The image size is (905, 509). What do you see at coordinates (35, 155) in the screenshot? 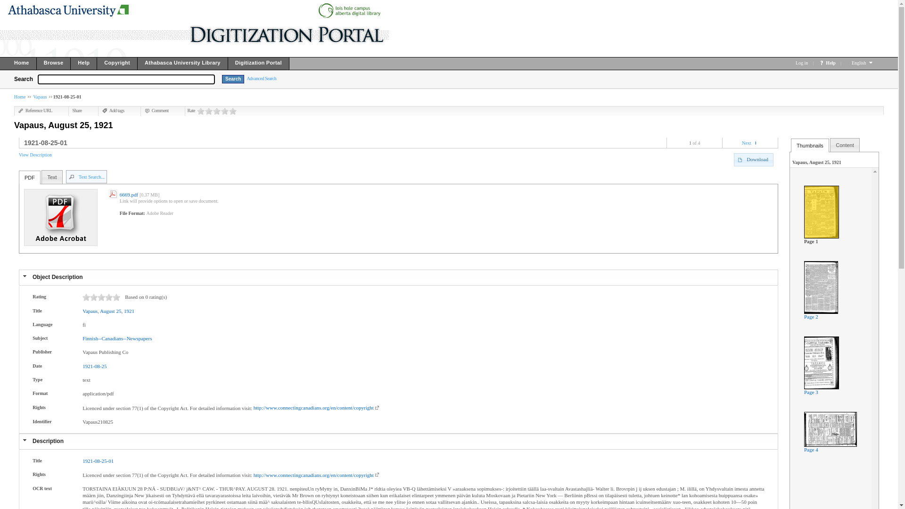
I see `View Description` at bounding box center [35, 155].